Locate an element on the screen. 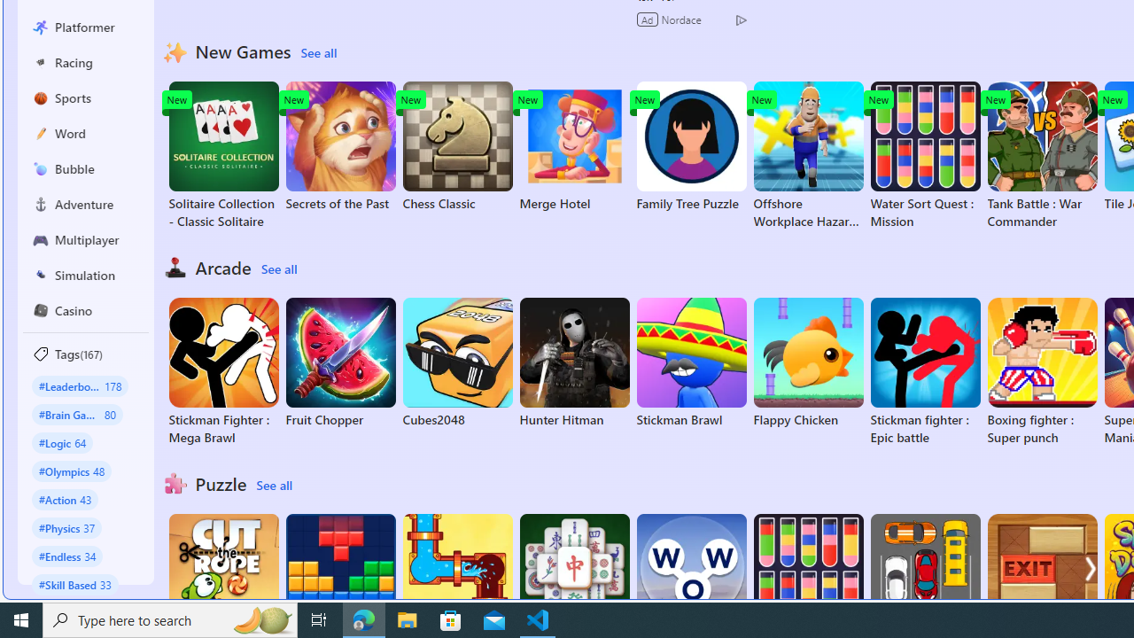 Image resolution: width=1134 pixels, height=638 pixels. Secrets of the Past is located at coordinates (340, 147).